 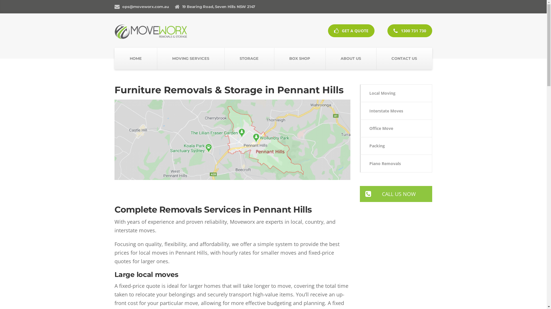 I want to click on GET A QUOTE, so click(x=351, y=31).